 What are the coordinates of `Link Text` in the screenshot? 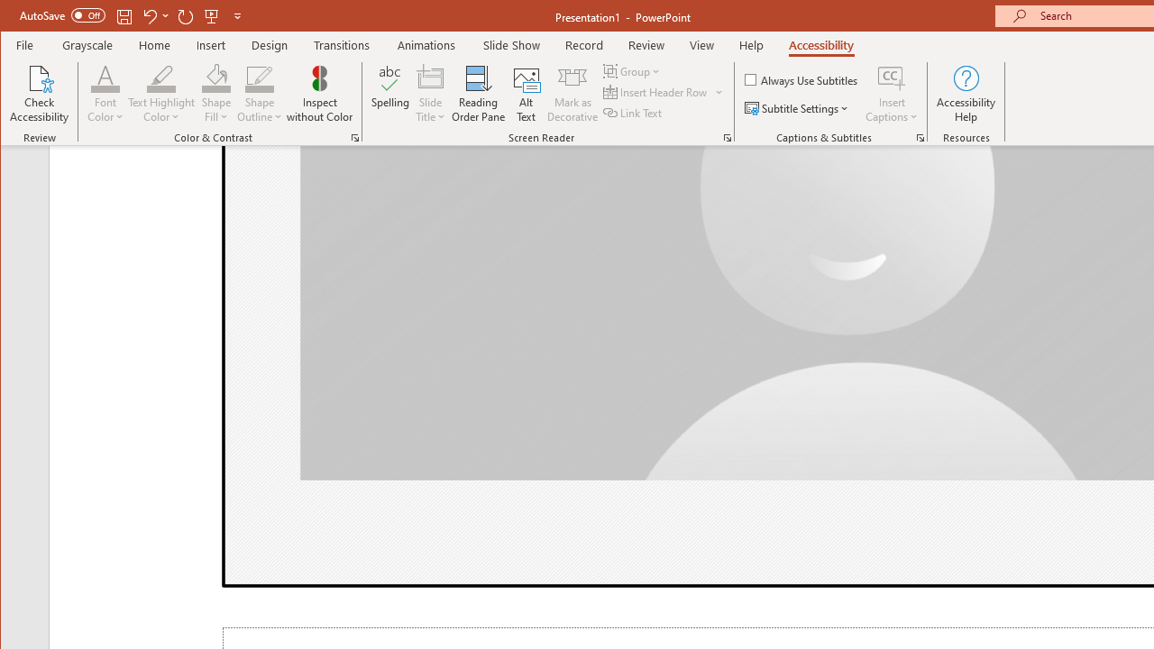 It's located at (634, 112).